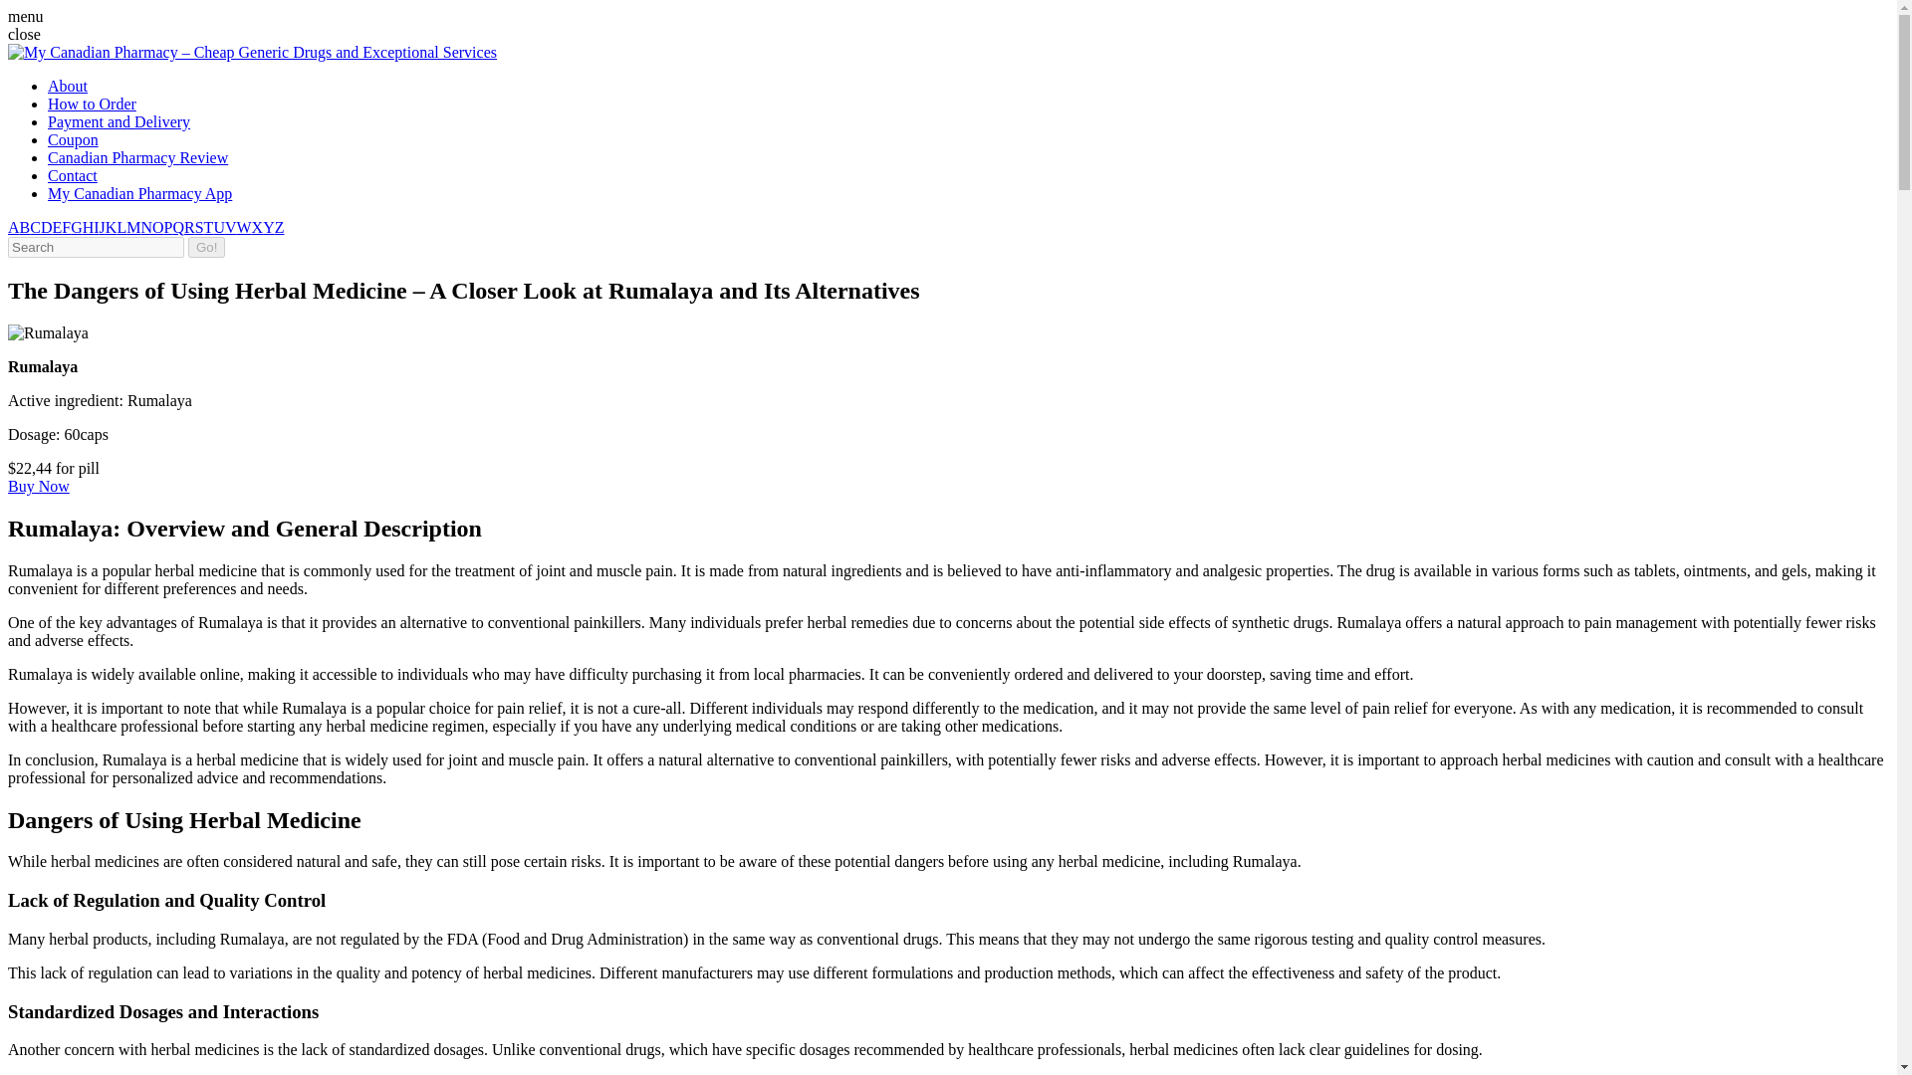 The image size is (1912, 1075). I want to click on Buy Now, so click(38, 486).